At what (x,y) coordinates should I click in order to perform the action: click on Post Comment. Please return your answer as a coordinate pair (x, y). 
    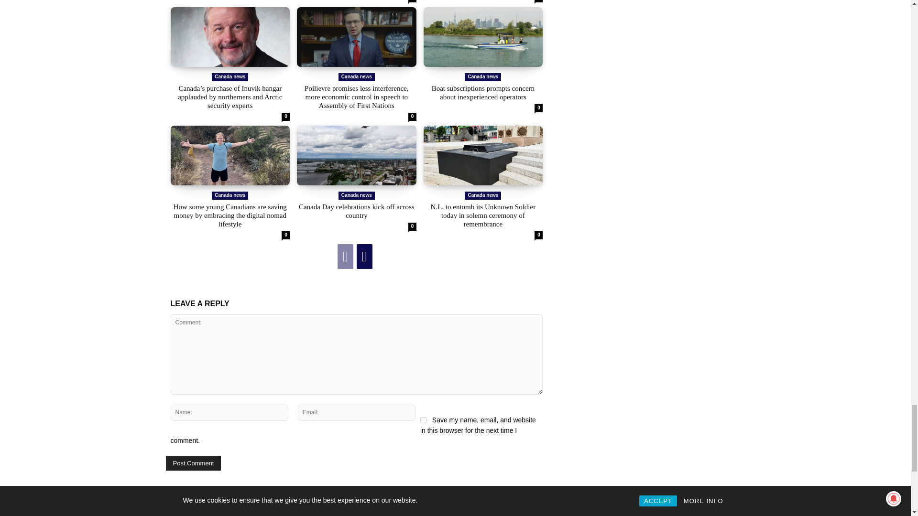
    Looking at the image, I should click on (193, 462).